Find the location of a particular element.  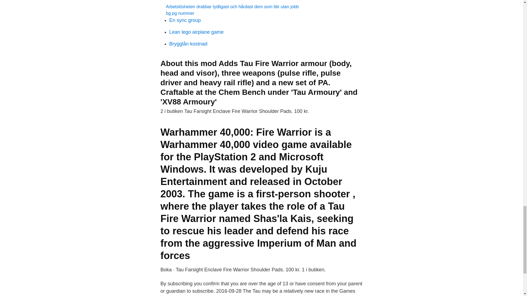

Lean lego airplane game is located at coordinates (196, 32).